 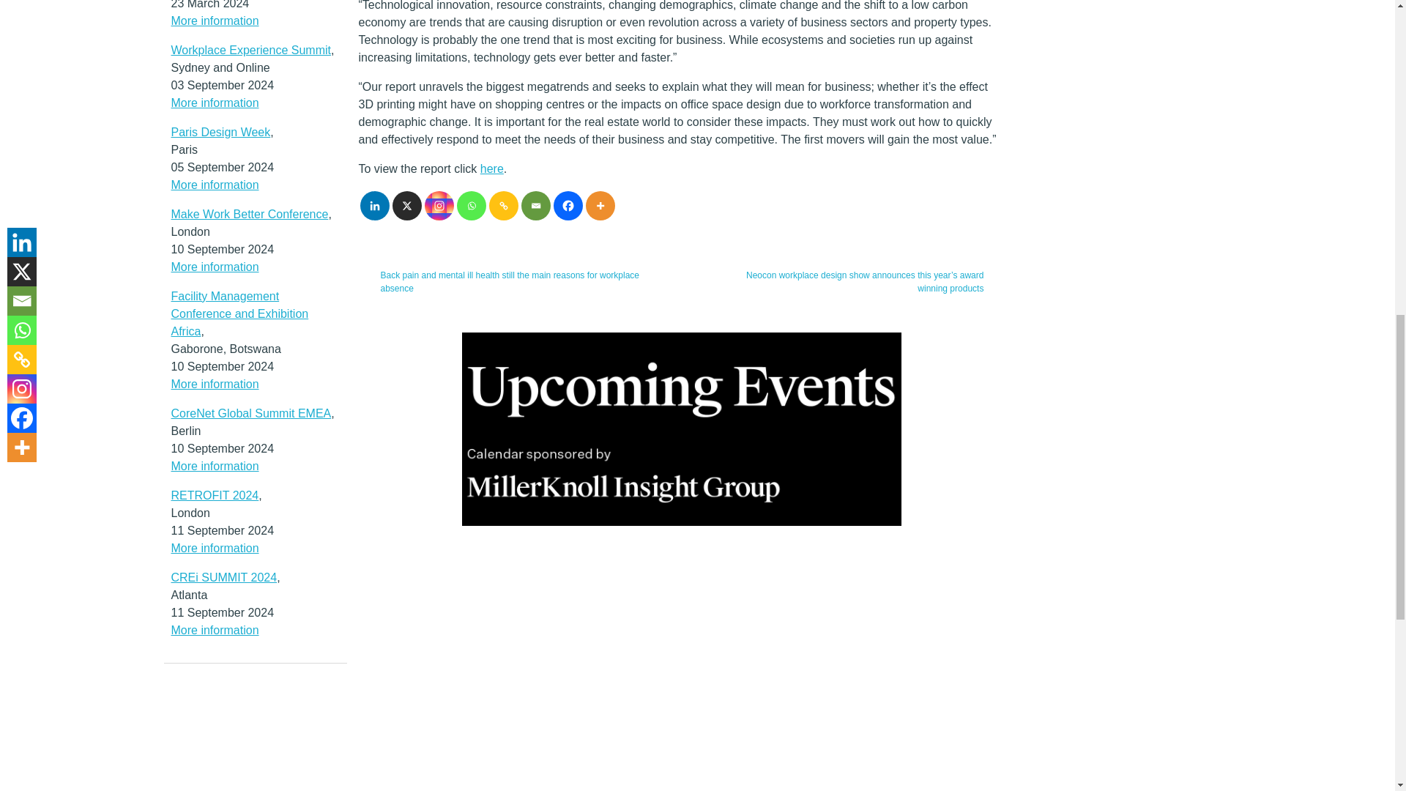 I want to click on More information, so click(x=215, y=21).